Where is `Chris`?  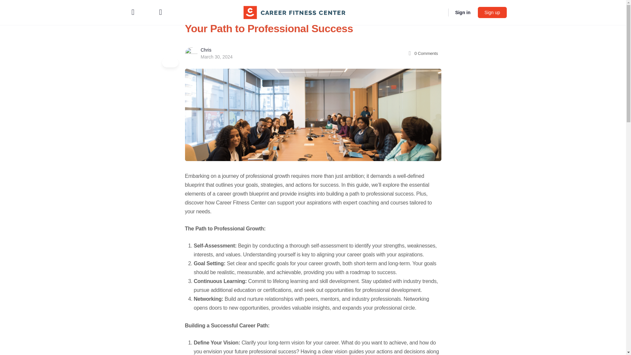
Chris is located at coordinates (206, 50).